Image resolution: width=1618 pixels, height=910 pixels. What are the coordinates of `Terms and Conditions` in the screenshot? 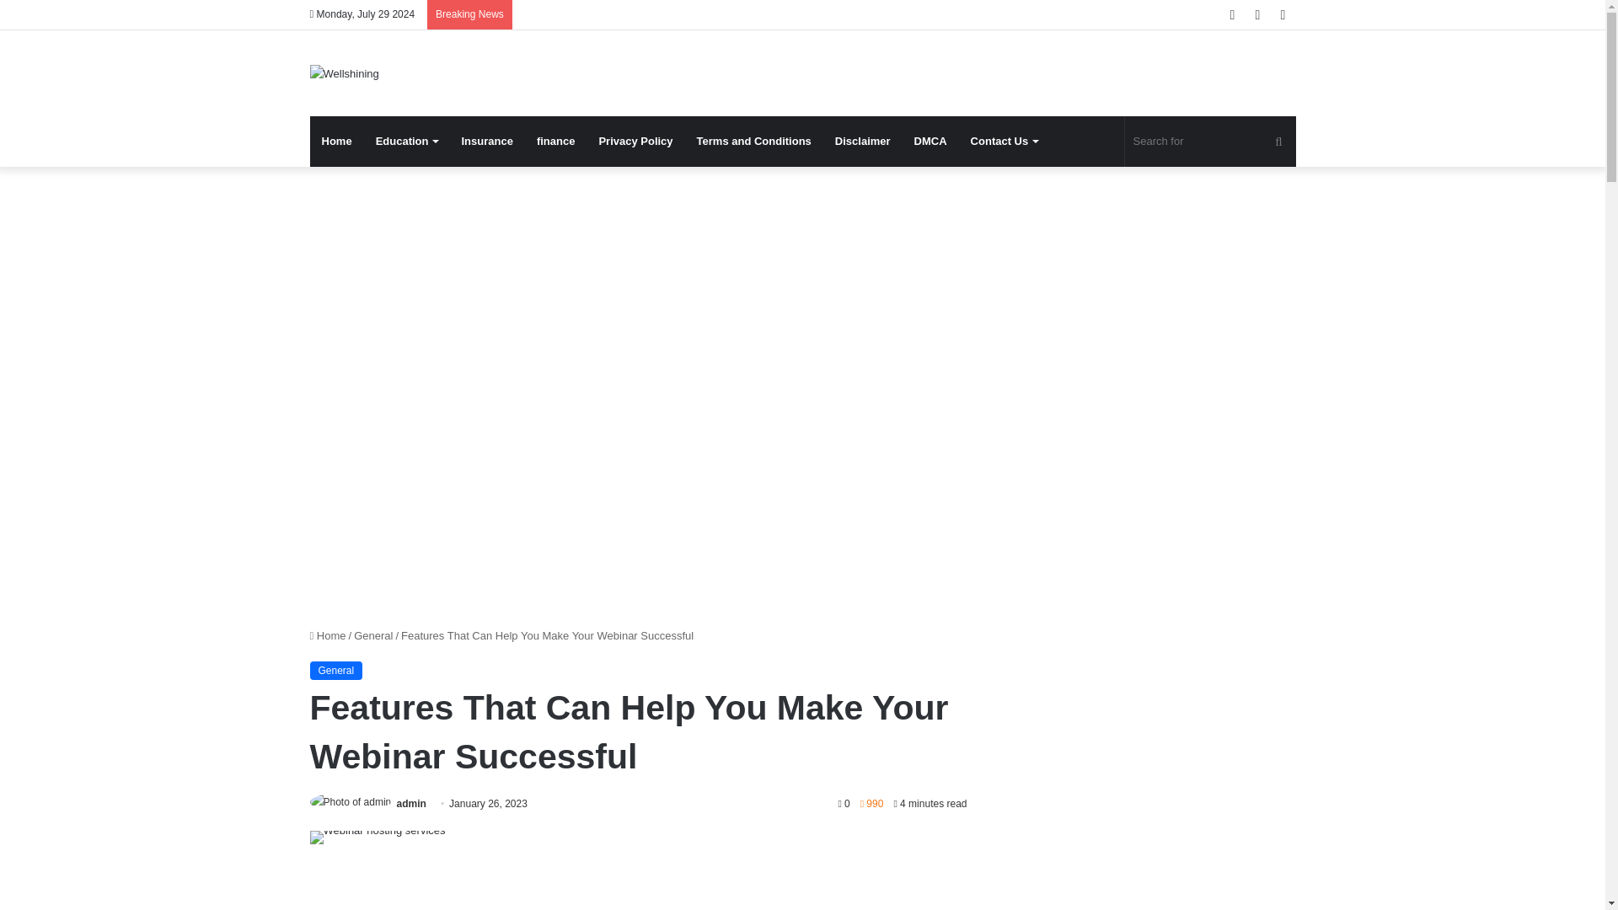 It's located at (753, 142).